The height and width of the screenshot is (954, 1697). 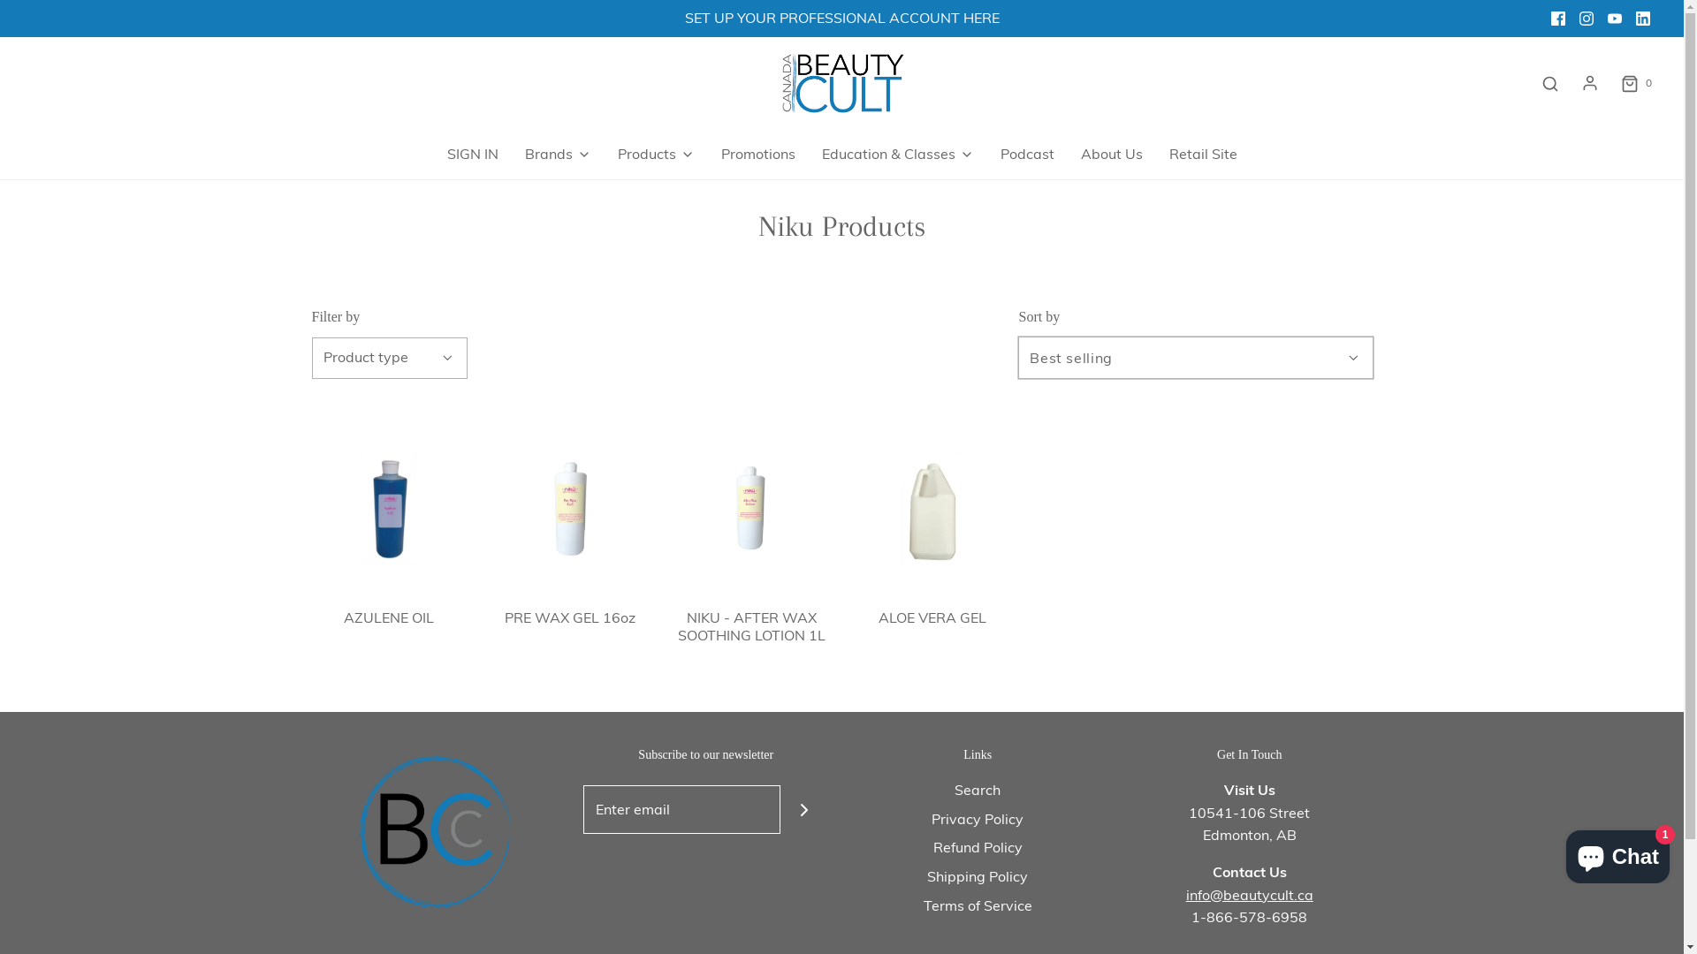 What do you see at coordinates (1587, 19) in the screenshot?
I see `Instagram icon` at bounding box center [1587, 19].